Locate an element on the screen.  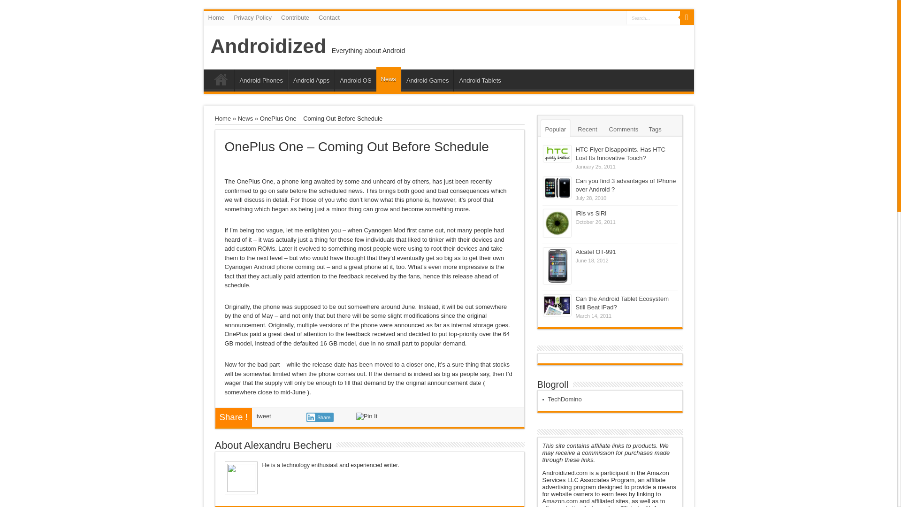
Search is located at coordinates (686, 17).